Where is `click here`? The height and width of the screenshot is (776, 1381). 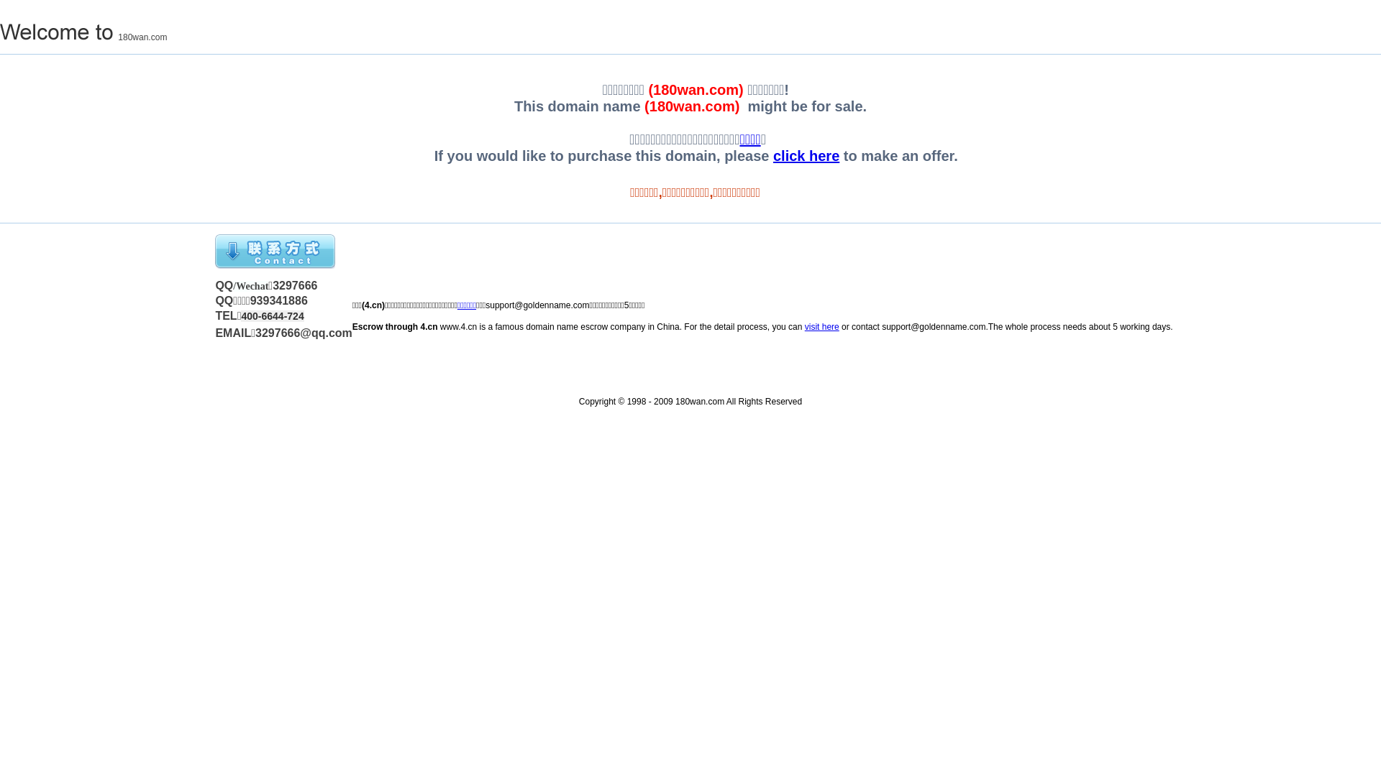 click here is located at coordinates (806, 156).